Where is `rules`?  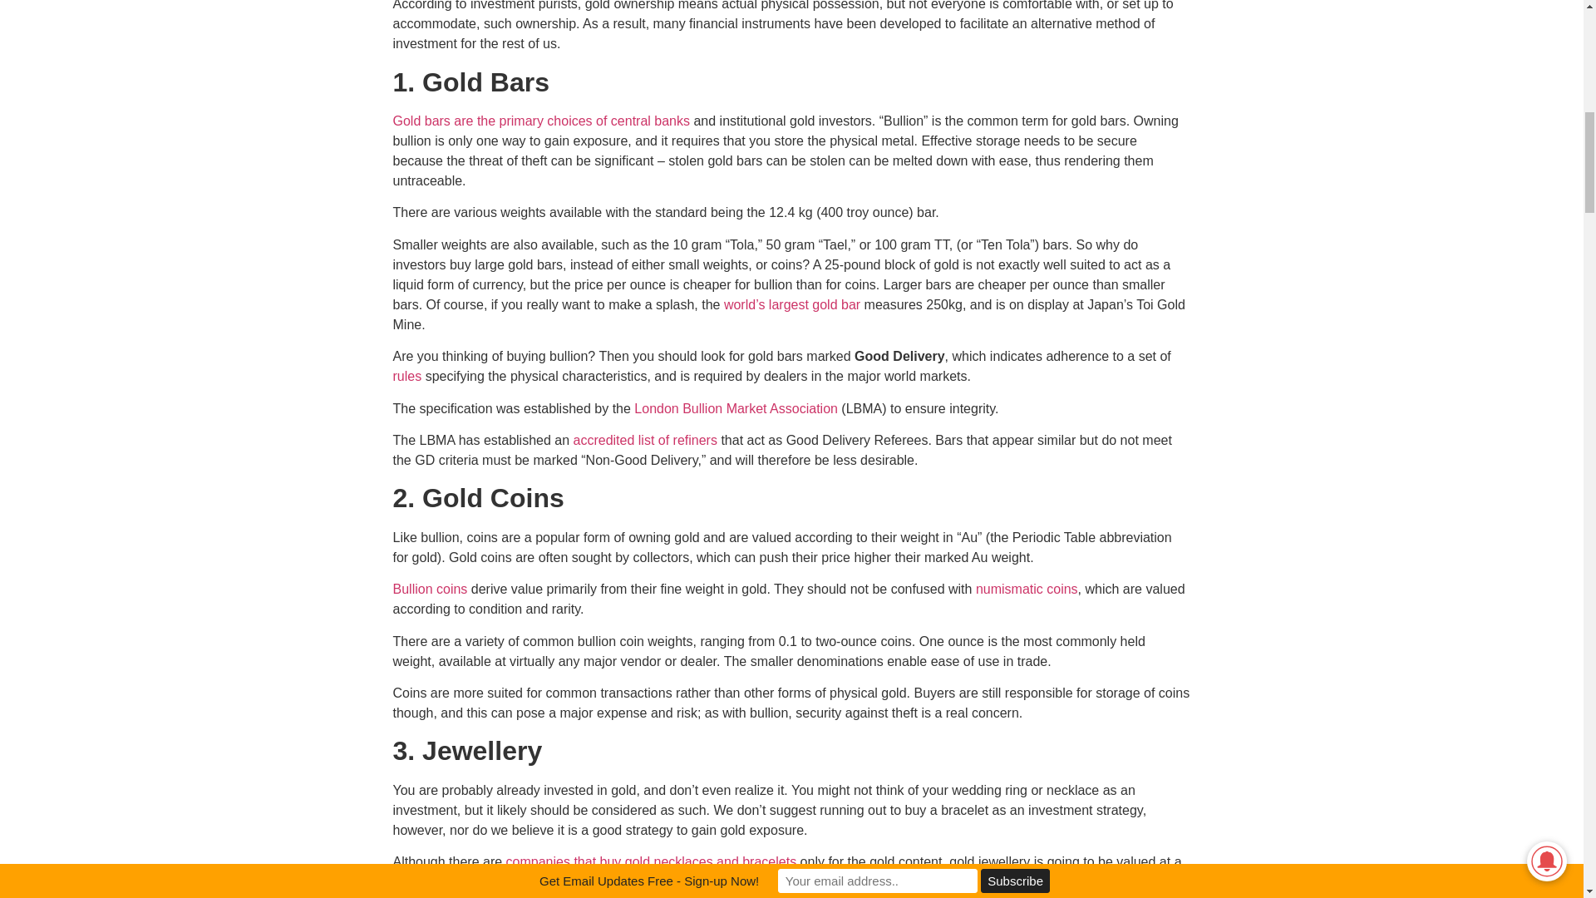 rules is located at coordinates (406, 376).